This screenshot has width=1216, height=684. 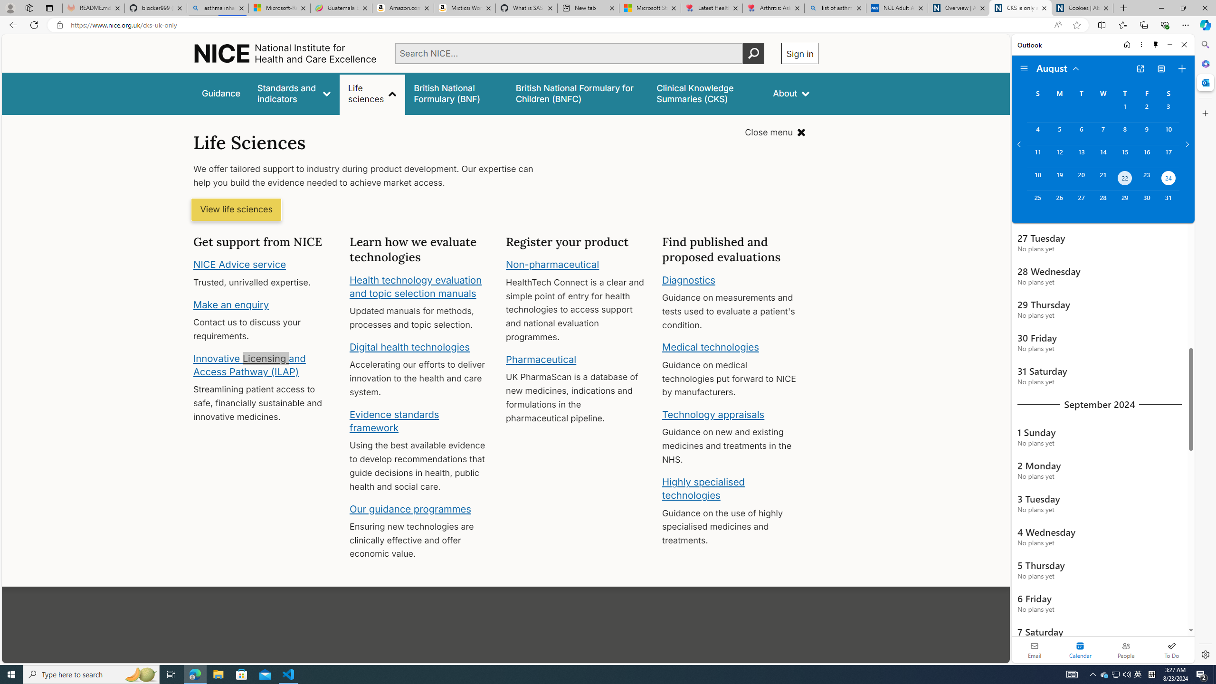 What do you see at coordinates (578, 93) in the screenshot?
I see `British National Formulary for Children (BNFC)` at bounding box center [578, 93].